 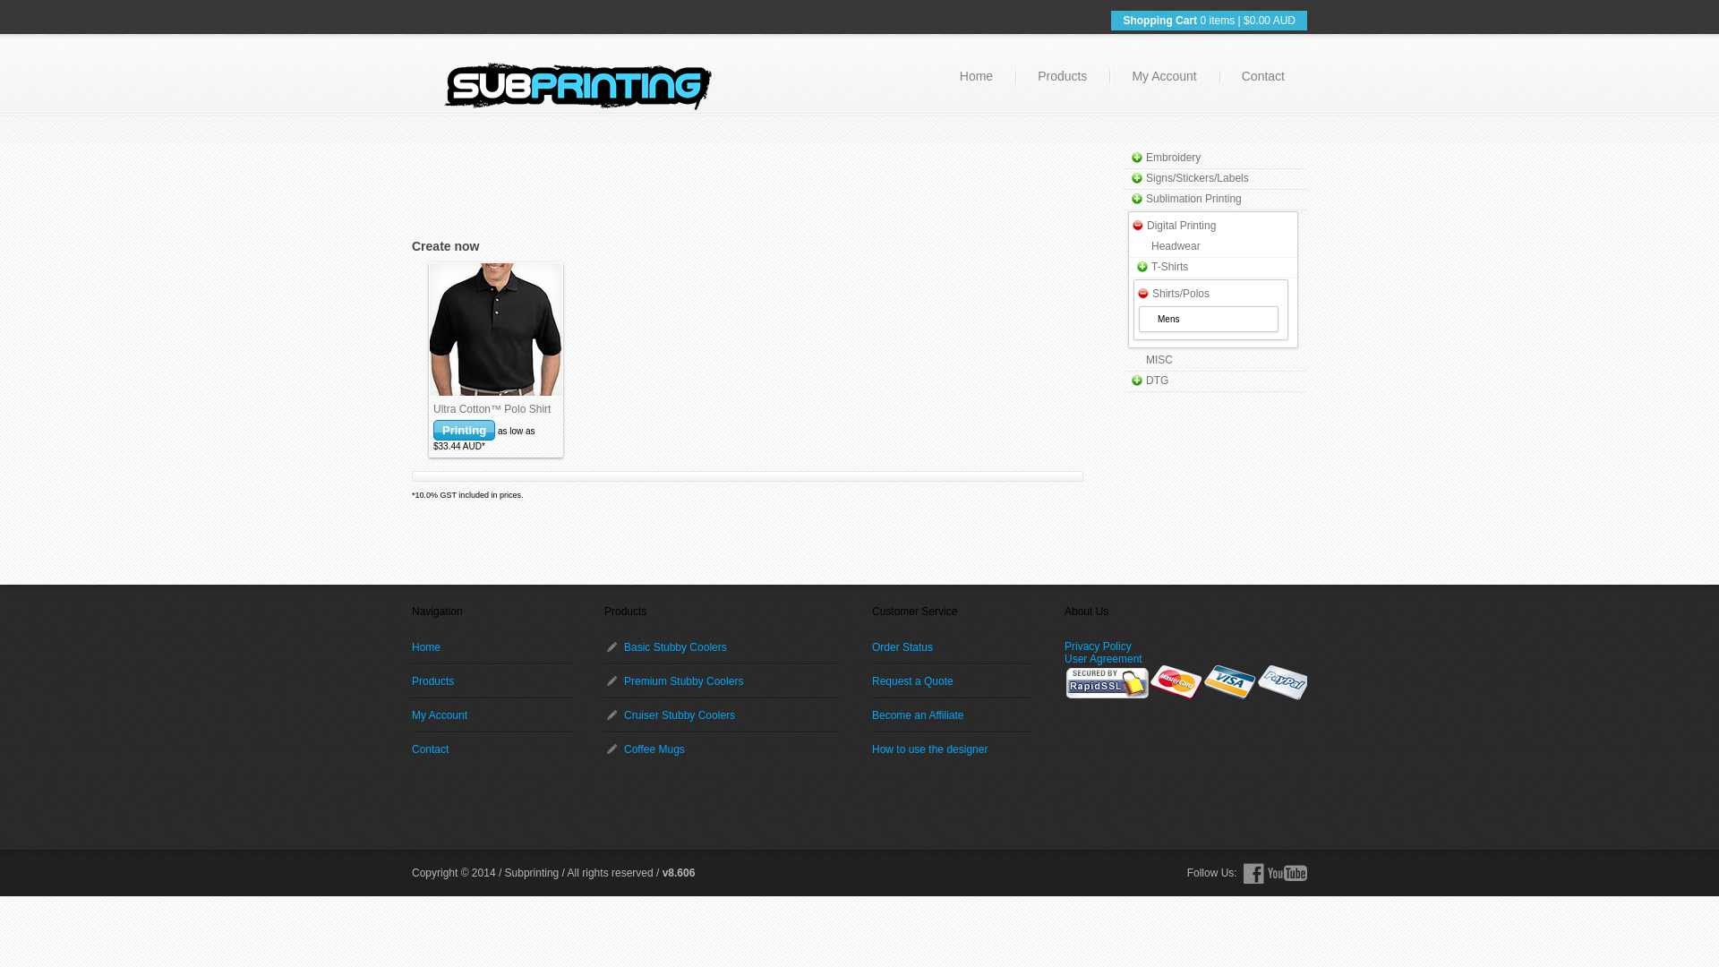 I want to click on Headwear, so click(x=1176, y=246).